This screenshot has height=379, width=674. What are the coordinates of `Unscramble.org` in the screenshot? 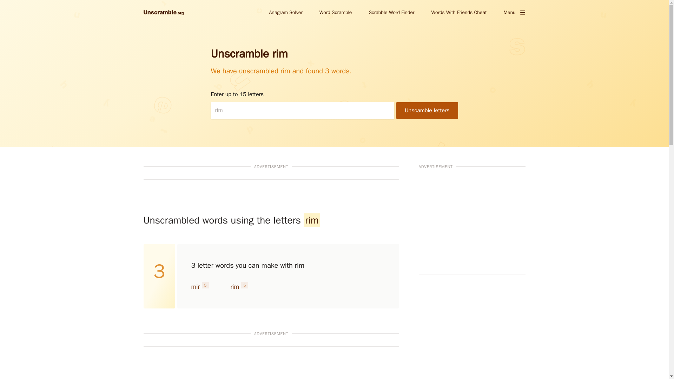 It's located at (163, 12).